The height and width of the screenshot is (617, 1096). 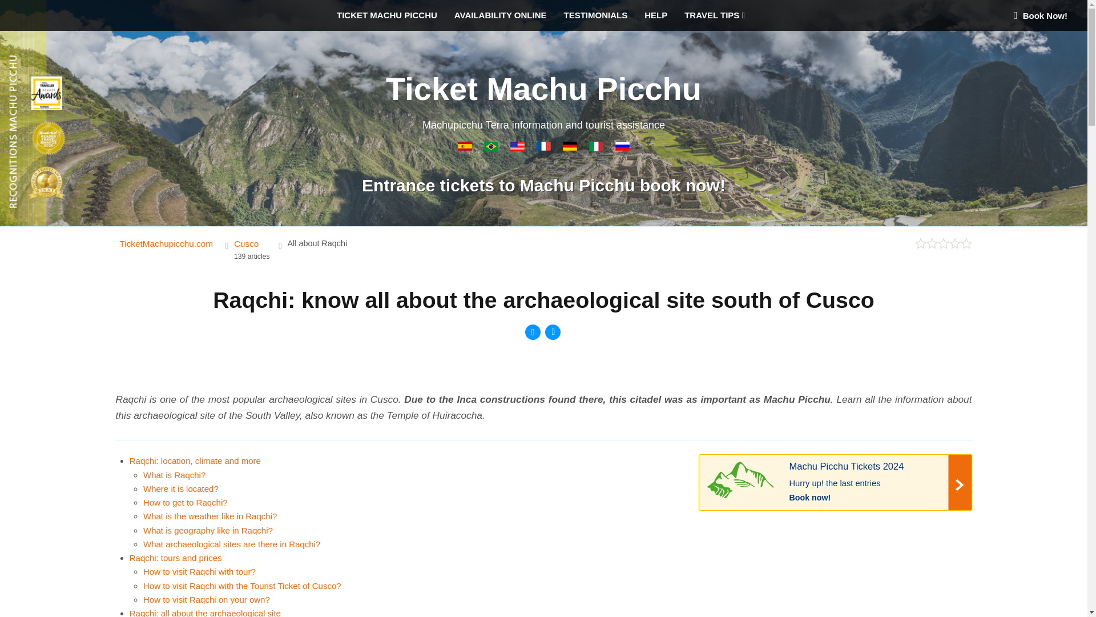 What do you see at coordinates (180, 488) in the screenshot?
I see `Where it is located?` at bounding box center [180, 488].